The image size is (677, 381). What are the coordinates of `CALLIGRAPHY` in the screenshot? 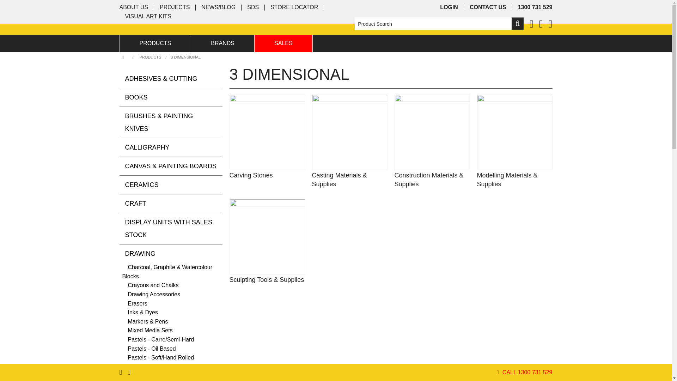 It's located at (171, 147).